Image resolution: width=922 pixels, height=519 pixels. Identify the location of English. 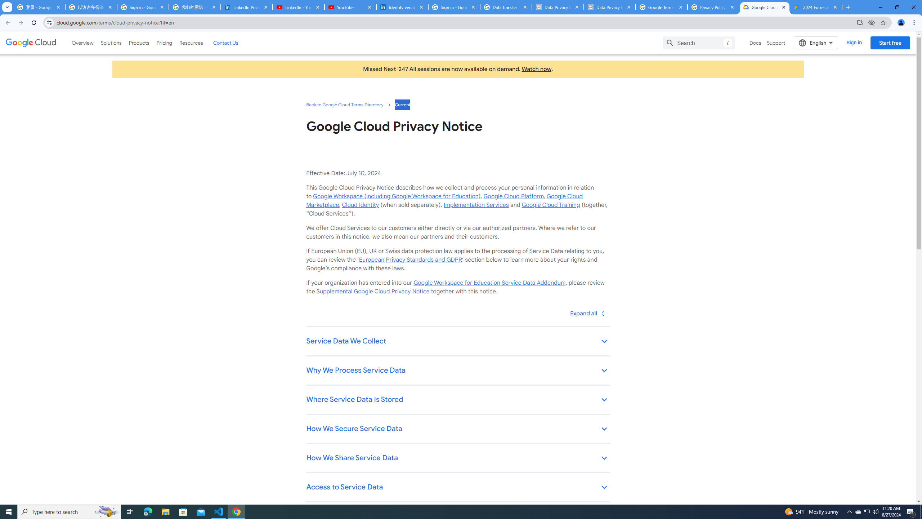
(816, 43).